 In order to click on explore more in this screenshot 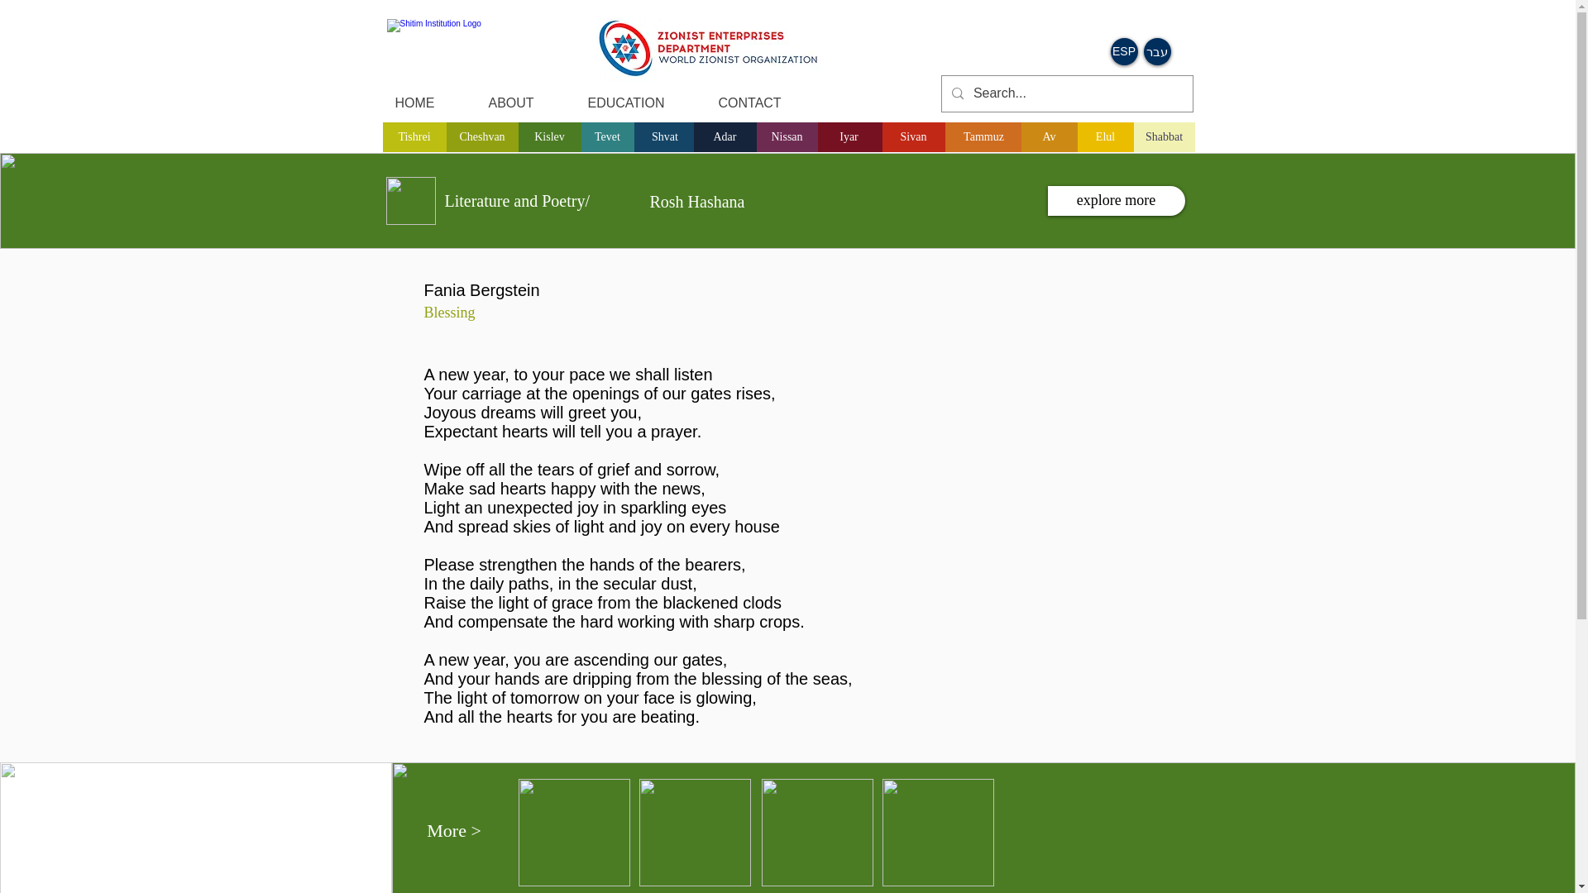, I will do `click(1115, 200)`.